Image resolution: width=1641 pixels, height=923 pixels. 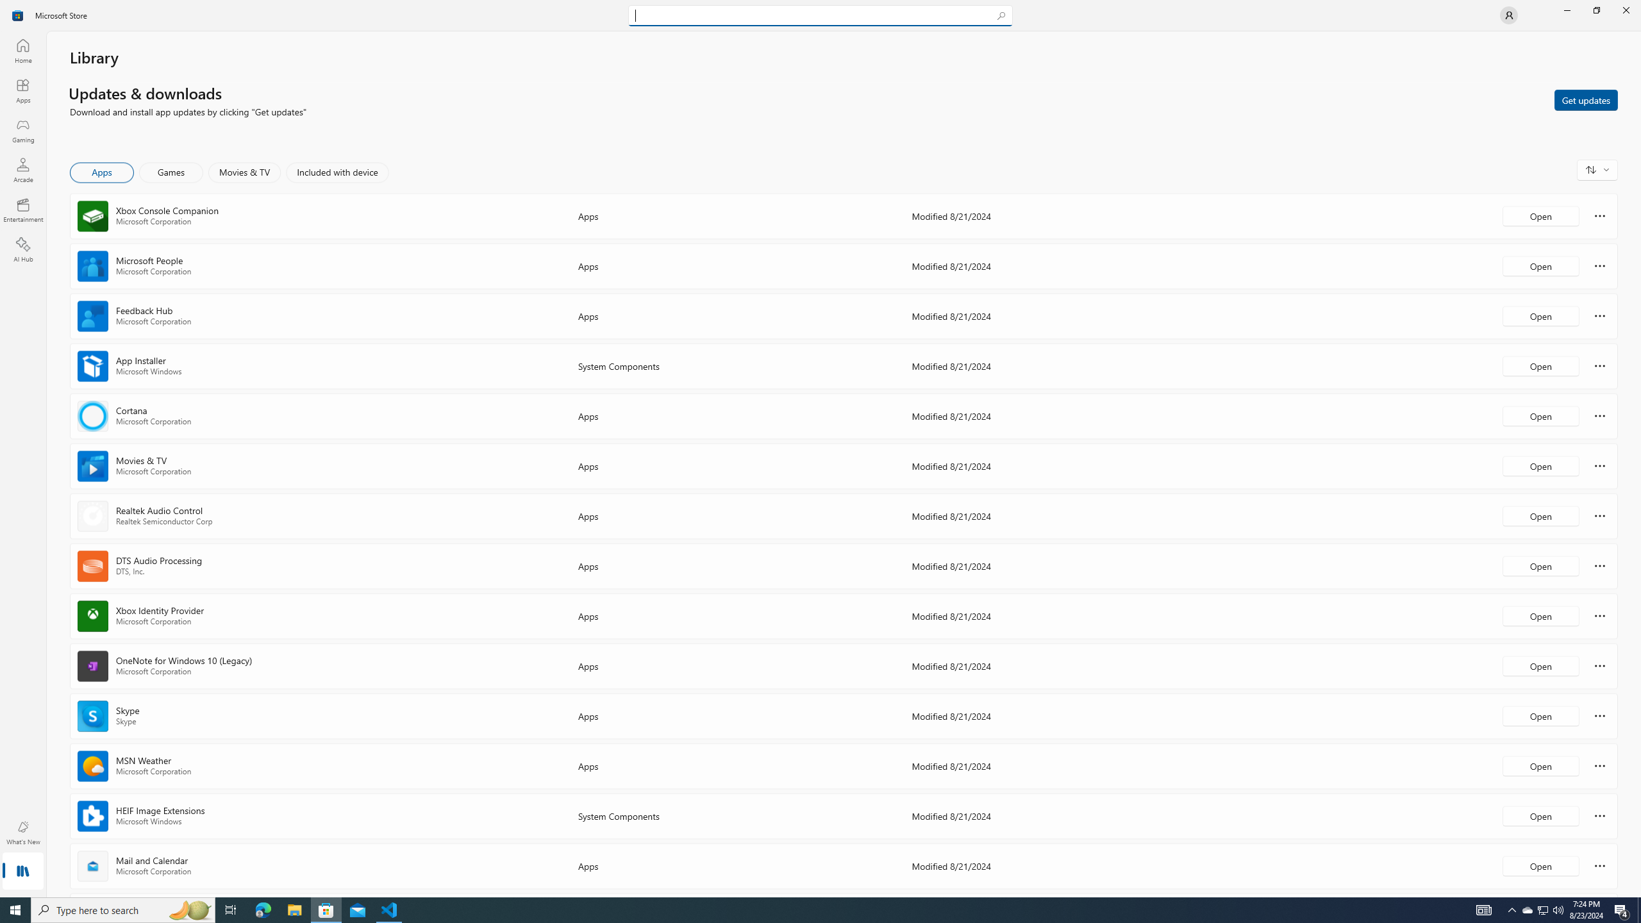 I want to click on Gaming, so click(x=23, y=130).